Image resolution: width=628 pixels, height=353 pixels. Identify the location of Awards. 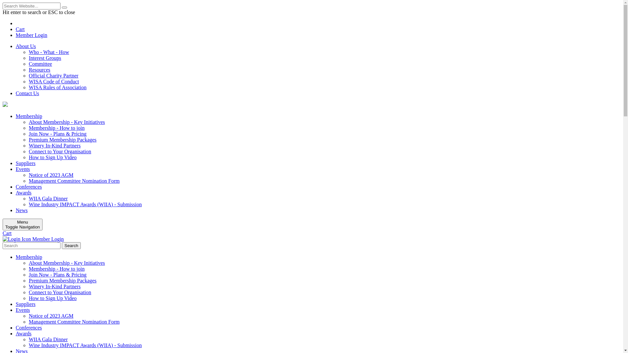
(24, 333).